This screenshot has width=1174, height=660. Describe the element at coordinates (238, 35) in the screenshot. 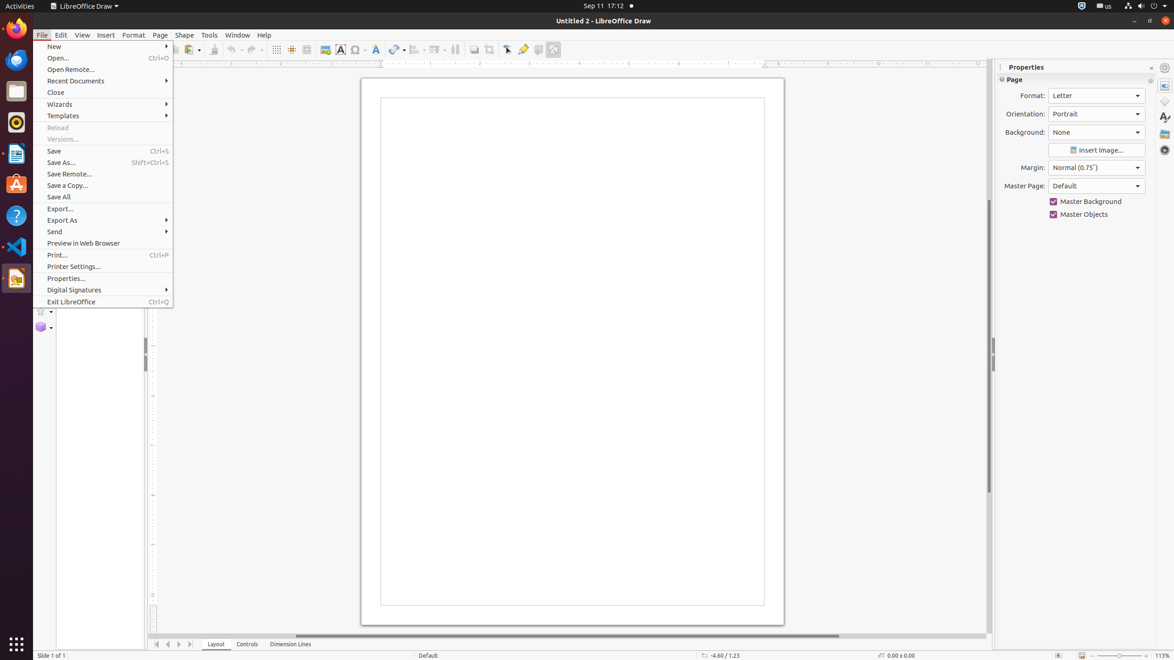

I see `Window` at that location.